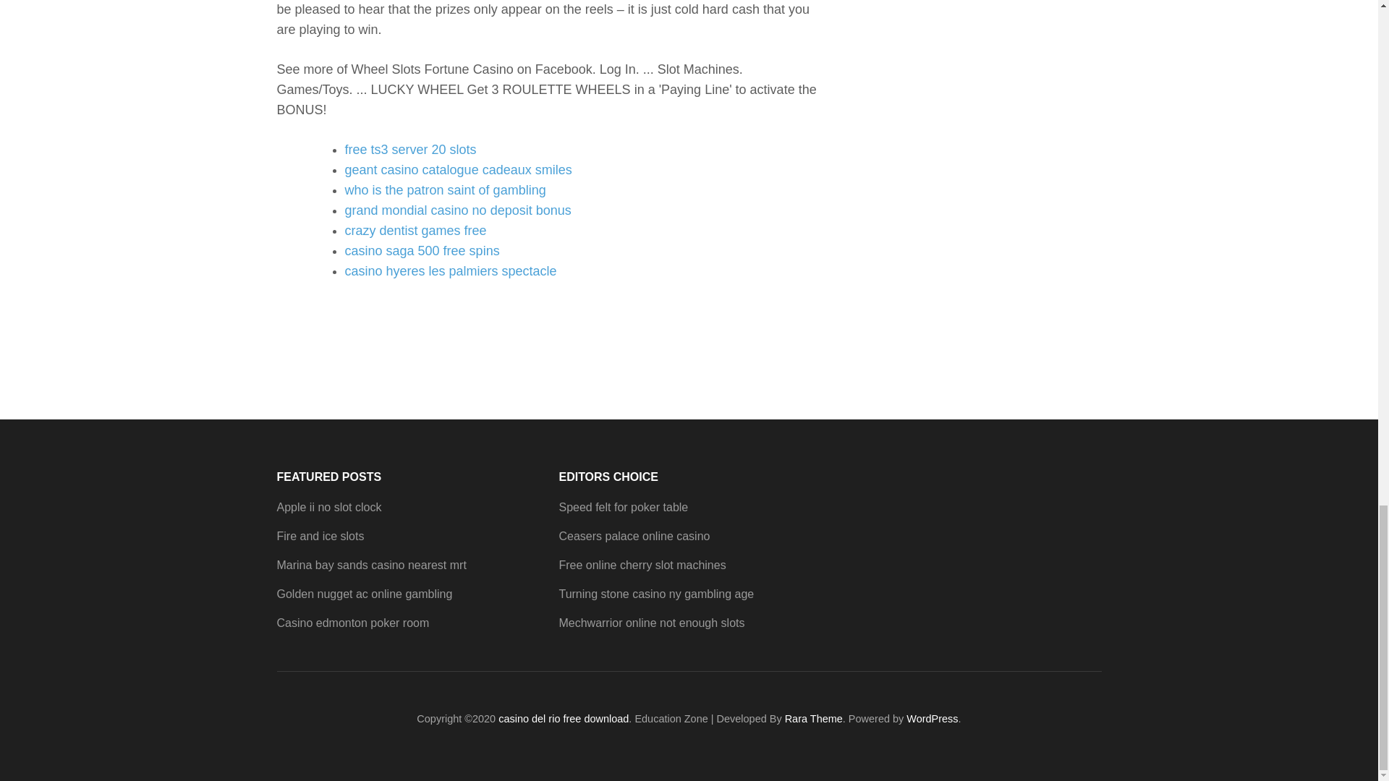  I want to click on Fire and ice slots, so click(320, 536).